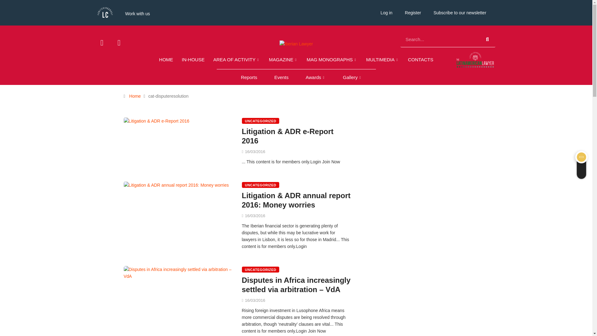  What do you see at coordinates (137, 14) in the screenshot?
I see `Work with us` at bounding box center [137, 14].